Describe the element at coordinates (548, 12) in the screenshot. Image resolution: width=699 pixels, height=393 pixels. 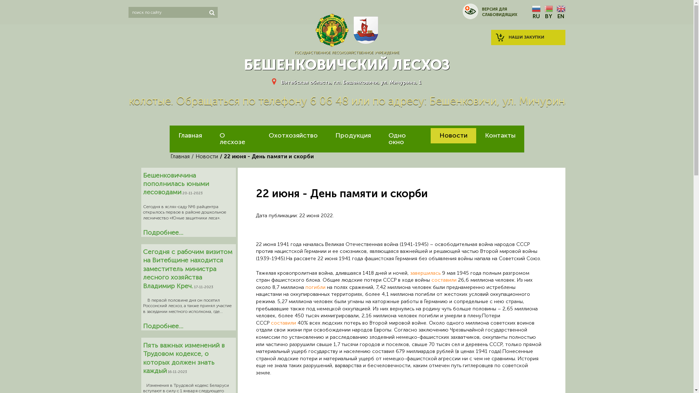
I see `BY` at that location.